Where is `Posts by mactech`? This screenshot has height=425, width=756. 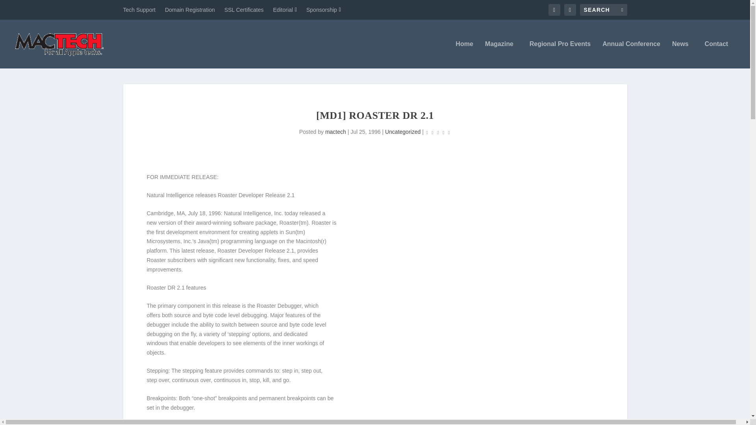 Posts by mactech is located at coordinates (335, 132).